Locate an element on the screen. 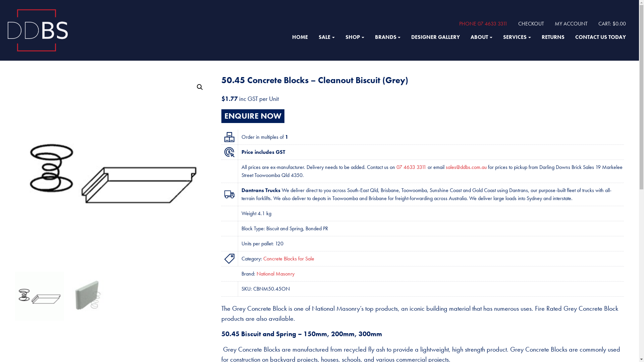 This screenshot has width=644, height=362. CHECKOUT is located at coordinates (531, 24).